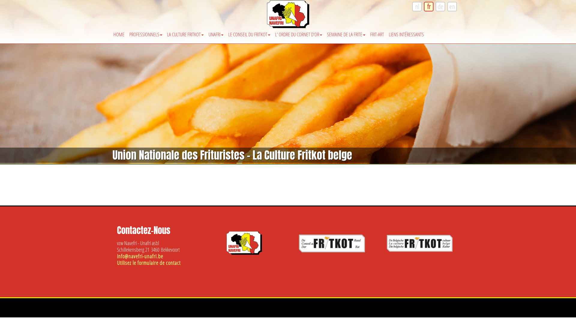  What do you see at coordinates (417, 7) in the screenshot?
I see `nl` at bounding box center [417, 7].